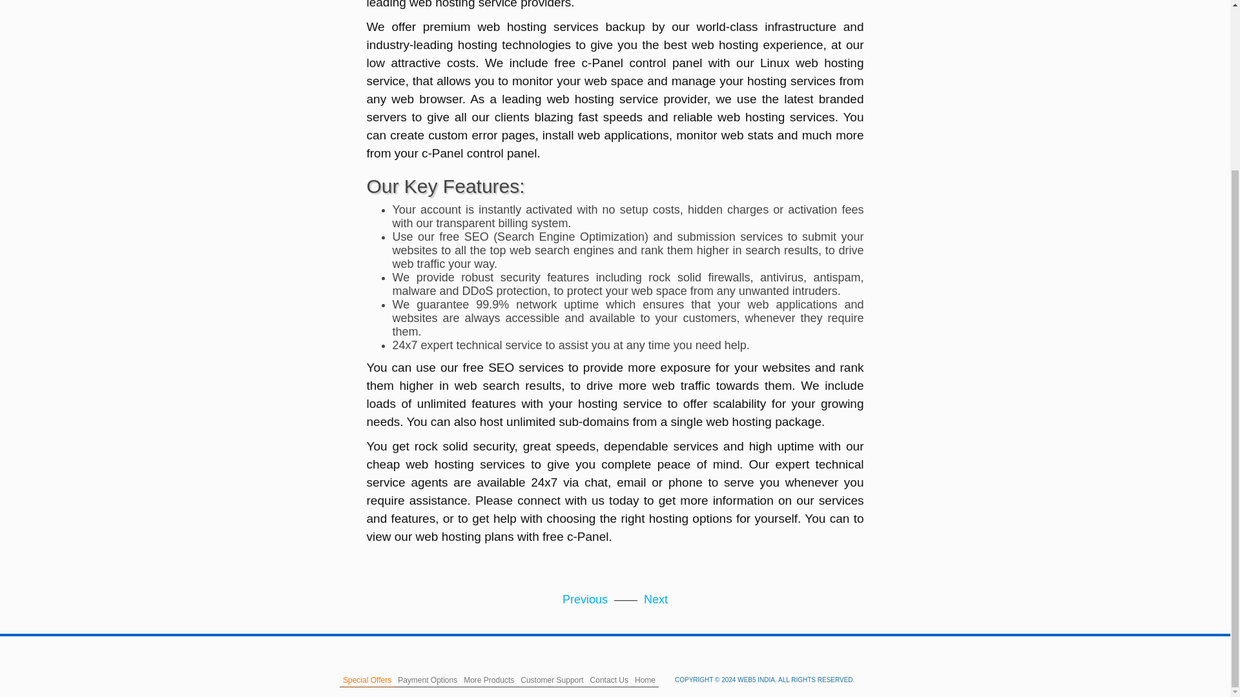 This screenshot has width=1240, height=697. What do you see at coordinates (552, 680) in the screenshot?
I see `Customer Support` at bounding box center [552, 680].